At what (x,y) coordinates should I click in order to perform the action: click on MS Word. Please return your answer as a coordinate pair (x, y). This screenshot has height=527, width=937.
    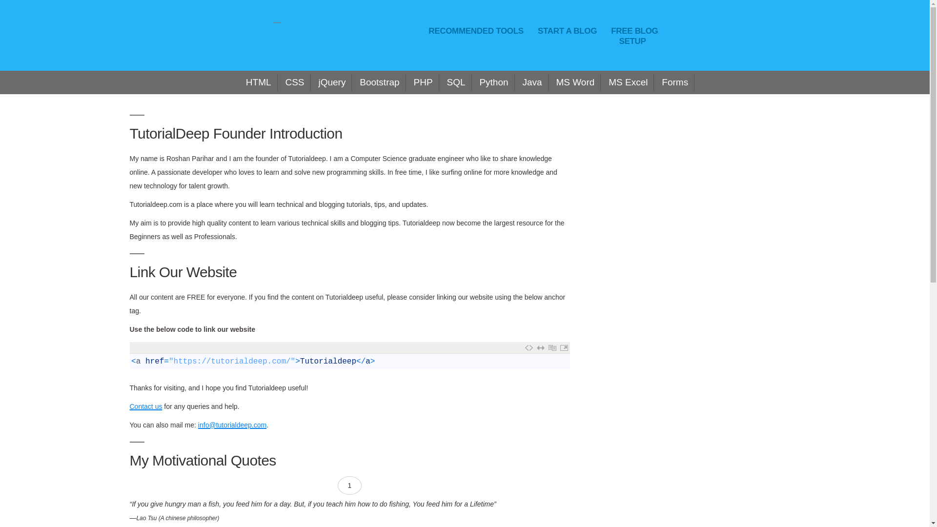
    Looking at the image, I should click on (575, 82).